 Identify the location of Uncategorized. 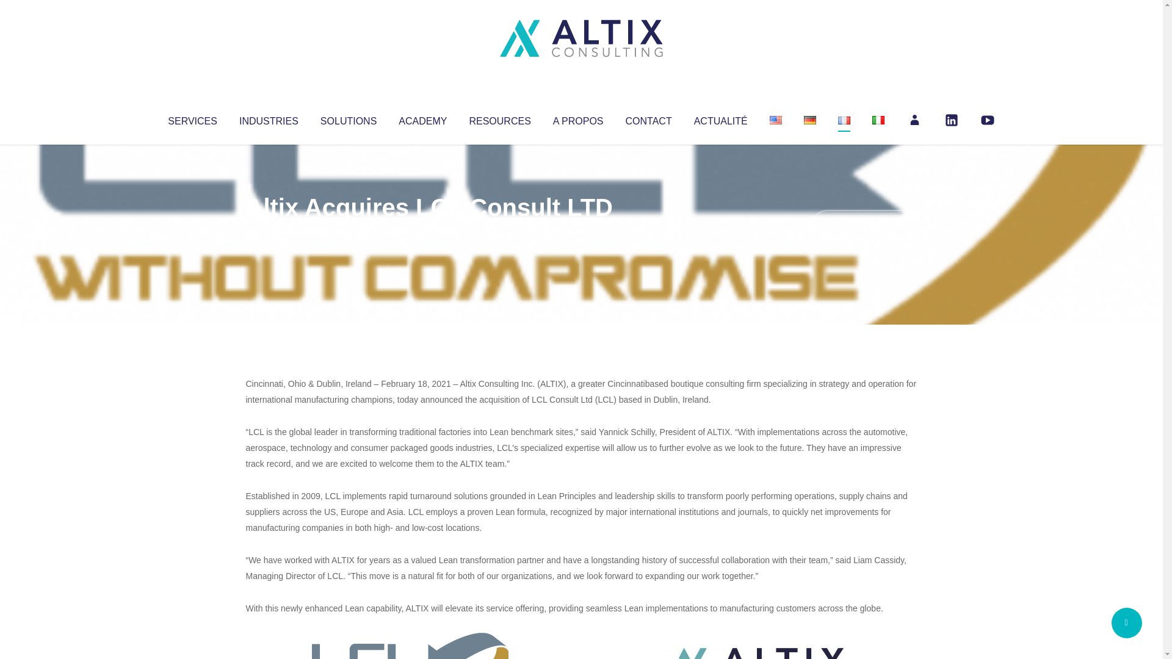
(427, 232).